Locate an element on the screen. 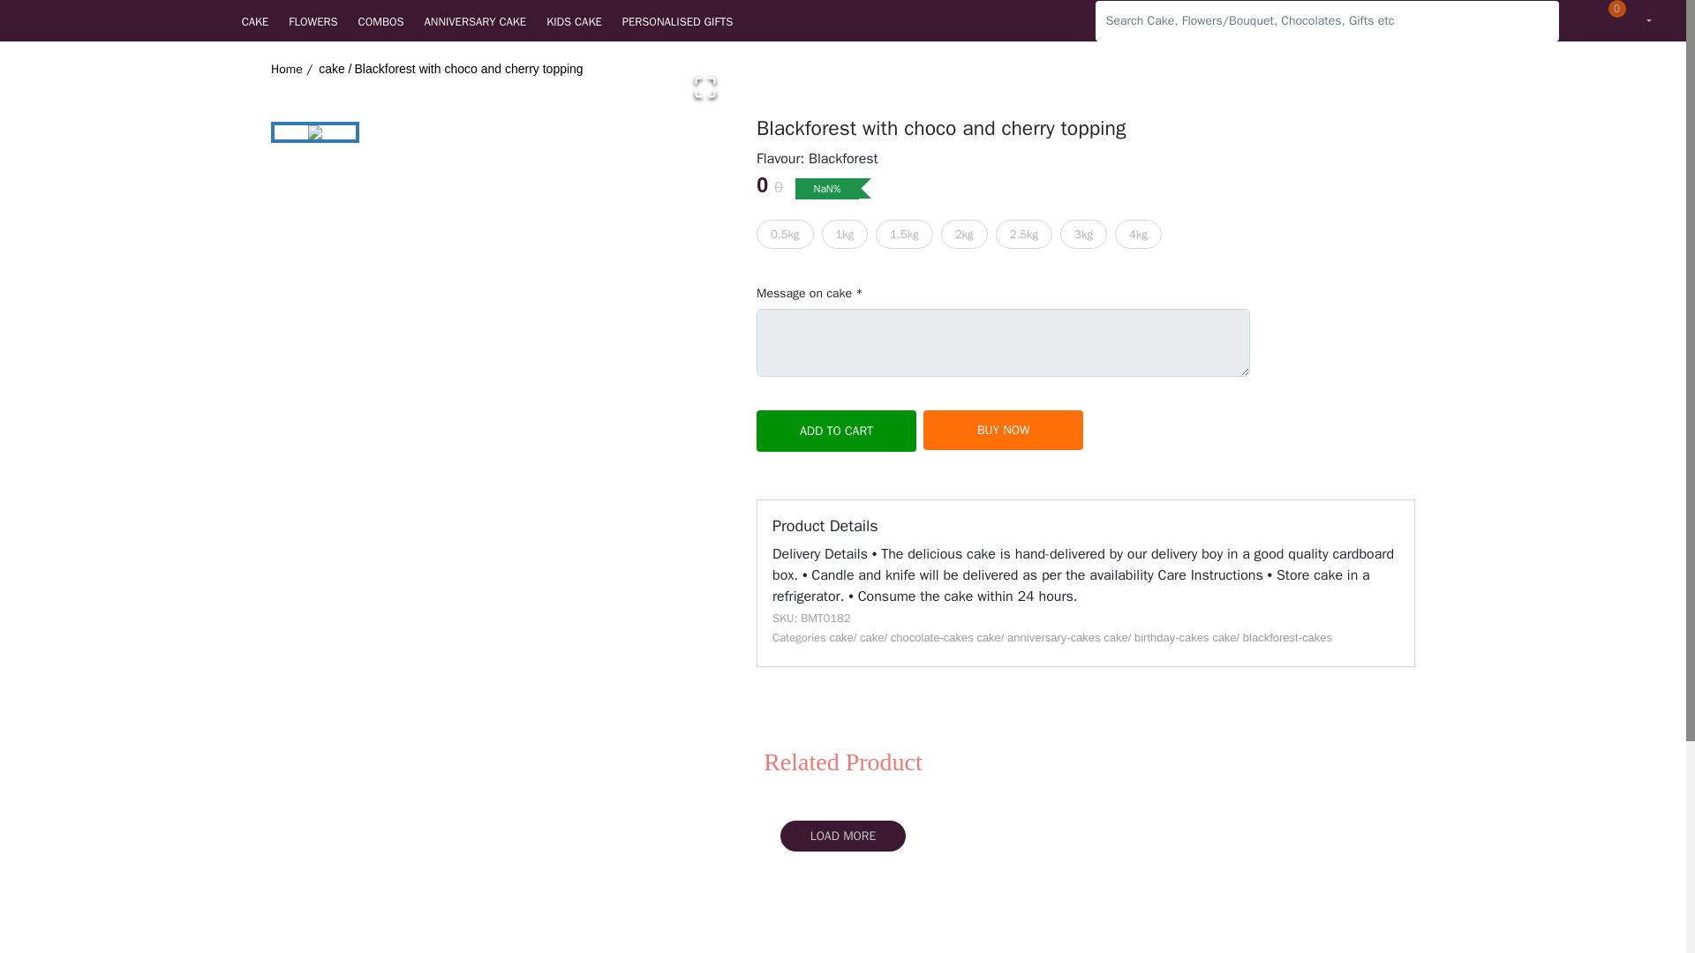  ANNIVERSARY CAKE is located at coordinates (486, 21).